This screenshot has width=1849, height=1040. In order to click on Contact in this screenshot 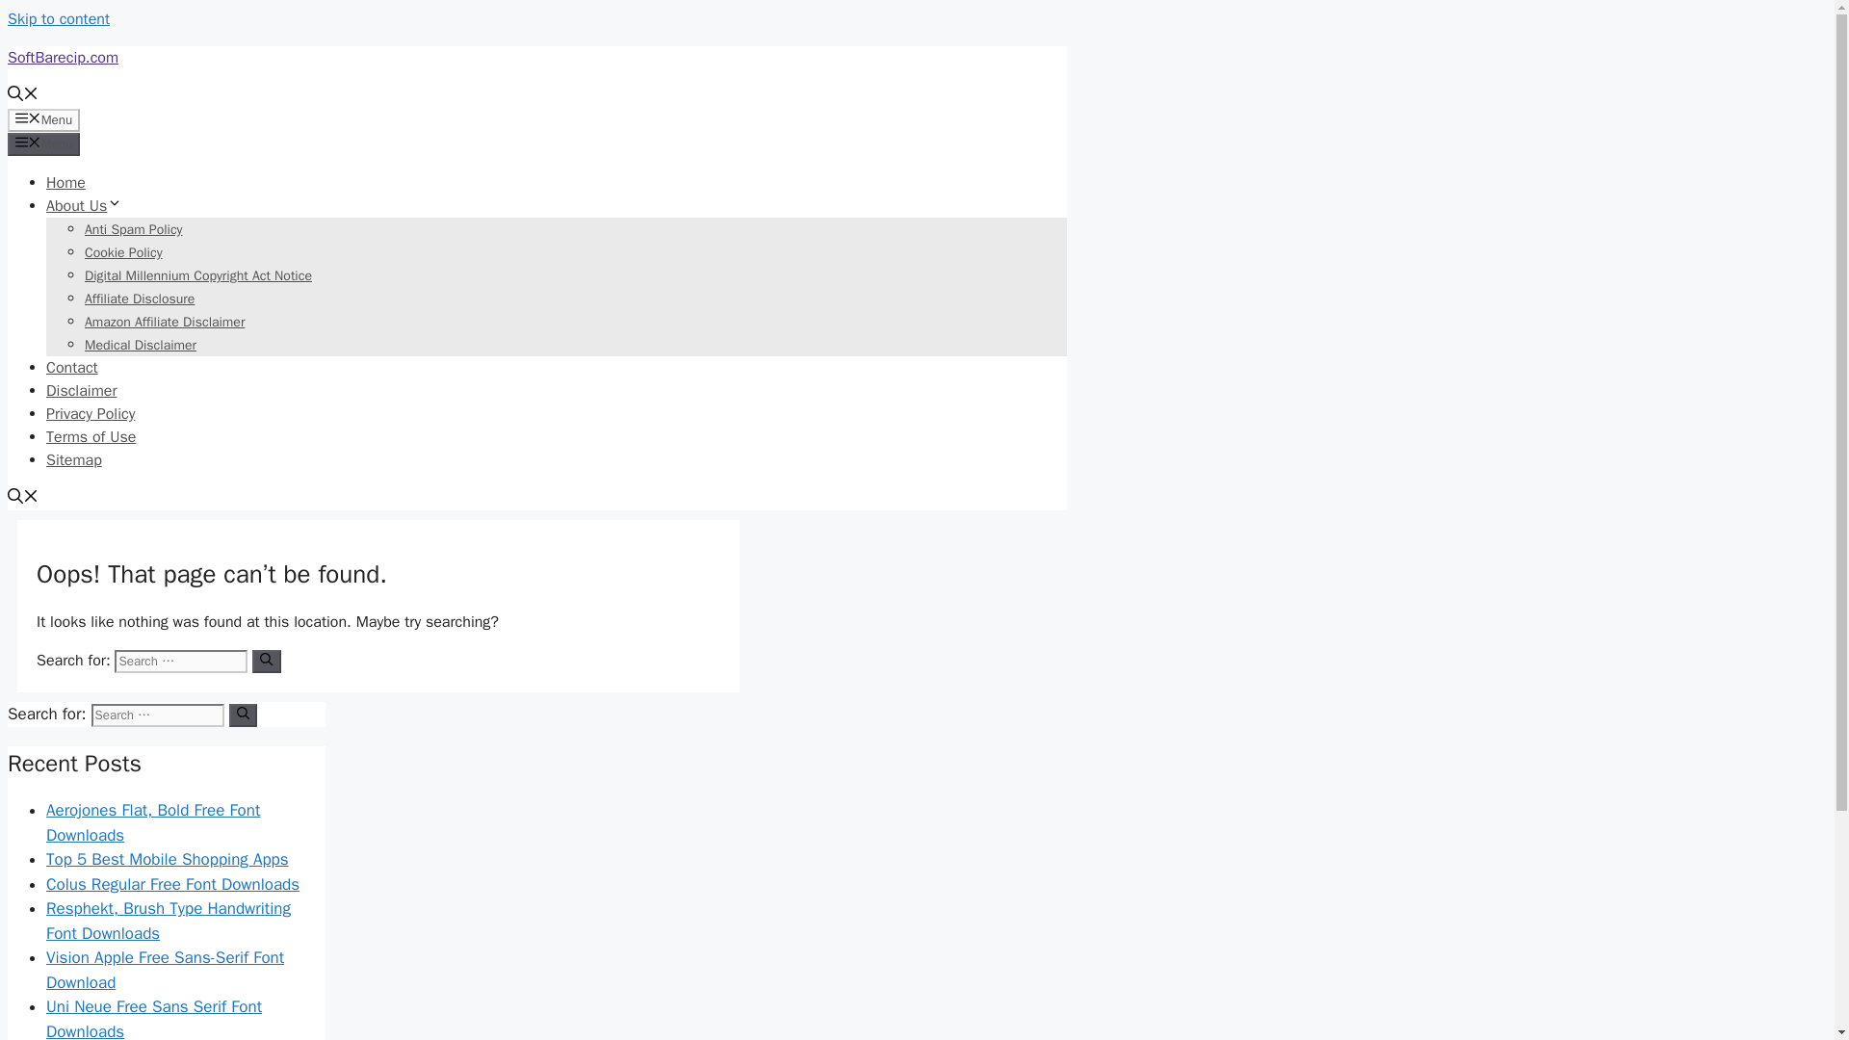, I will do `click(71, 368)`.